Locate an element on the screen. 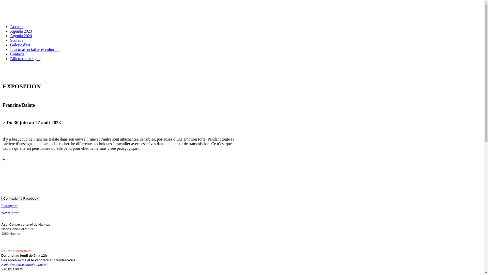 The image size is (488, 275). Instagram is located at coordinates (9, 206).